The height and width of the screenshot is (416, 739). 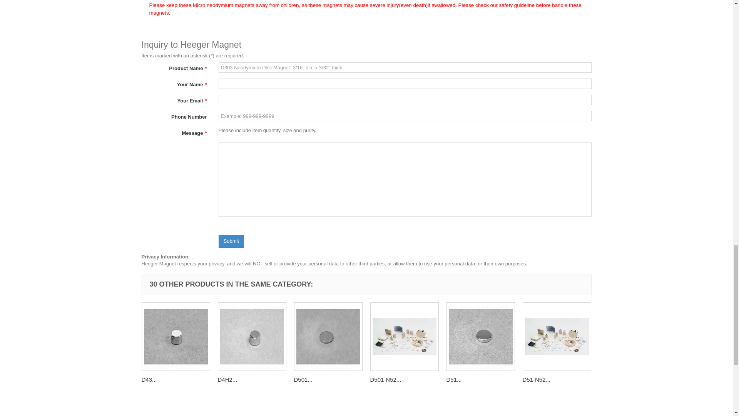 What do you see at coordinates (303, 379) in the screenshot?
I see `D501...` at bounding box center [303, 379].